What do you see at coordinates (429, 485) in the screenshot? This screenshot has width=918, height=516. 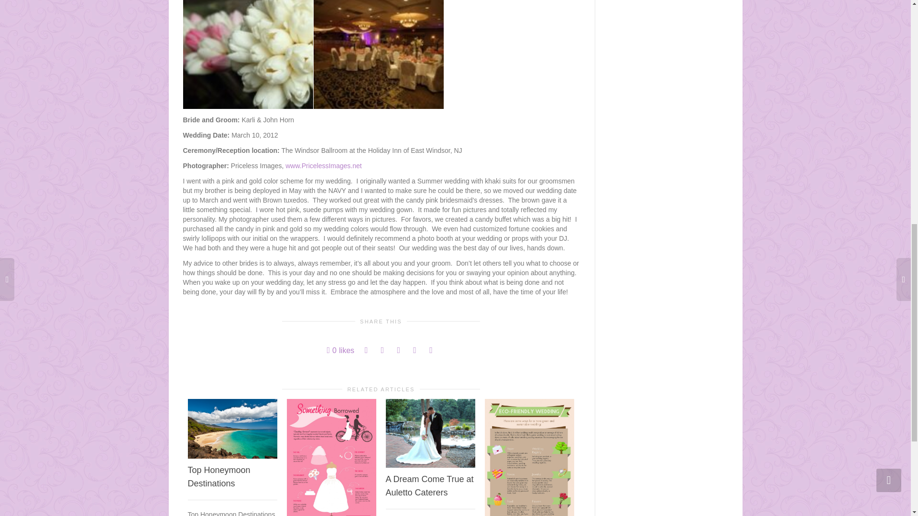 I see `A Dream Come True at Auletto Caterers` at bounding box center [429, 485].